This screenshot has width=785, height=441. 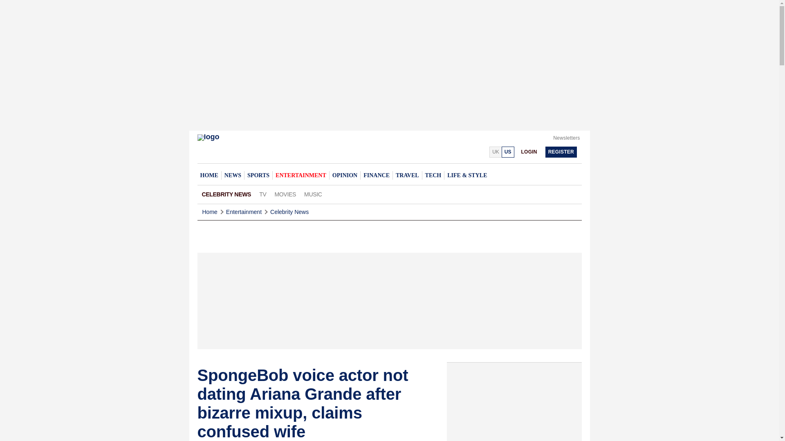 What do you see at coordinates (462, 151) in the screenshot?
I see `Find us on Facebook` at bounding box center [462, 151].